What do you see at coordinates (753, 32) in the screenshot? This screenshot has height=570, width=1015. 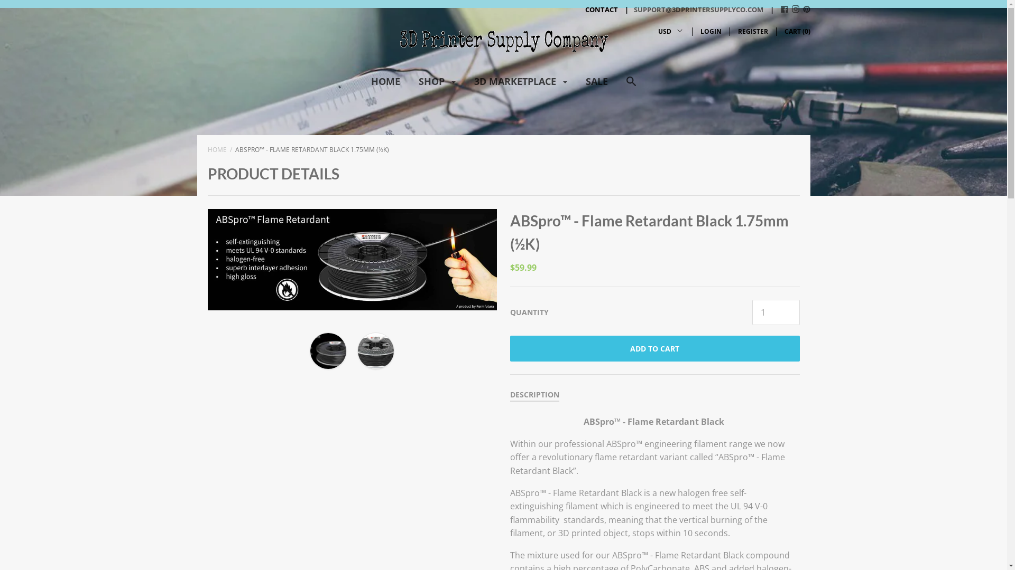 I see `REGISTER` at bounding box center [753, 32].